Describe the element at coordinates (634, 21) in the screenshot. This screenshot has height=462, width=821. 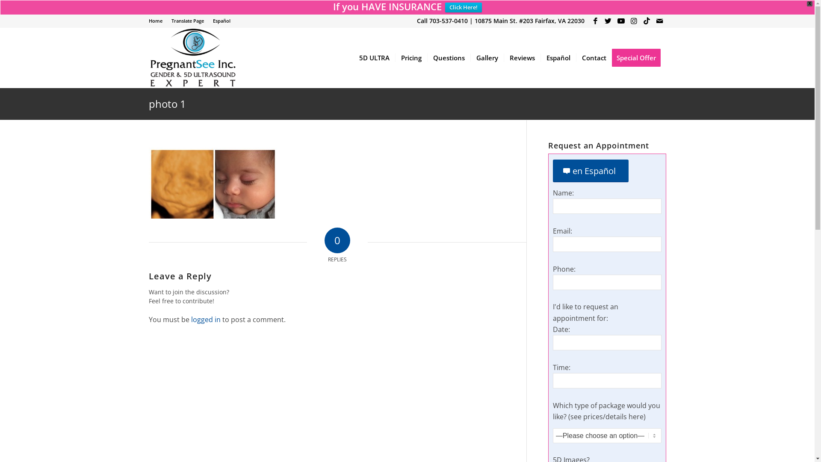
I see `Instagram` at that location.